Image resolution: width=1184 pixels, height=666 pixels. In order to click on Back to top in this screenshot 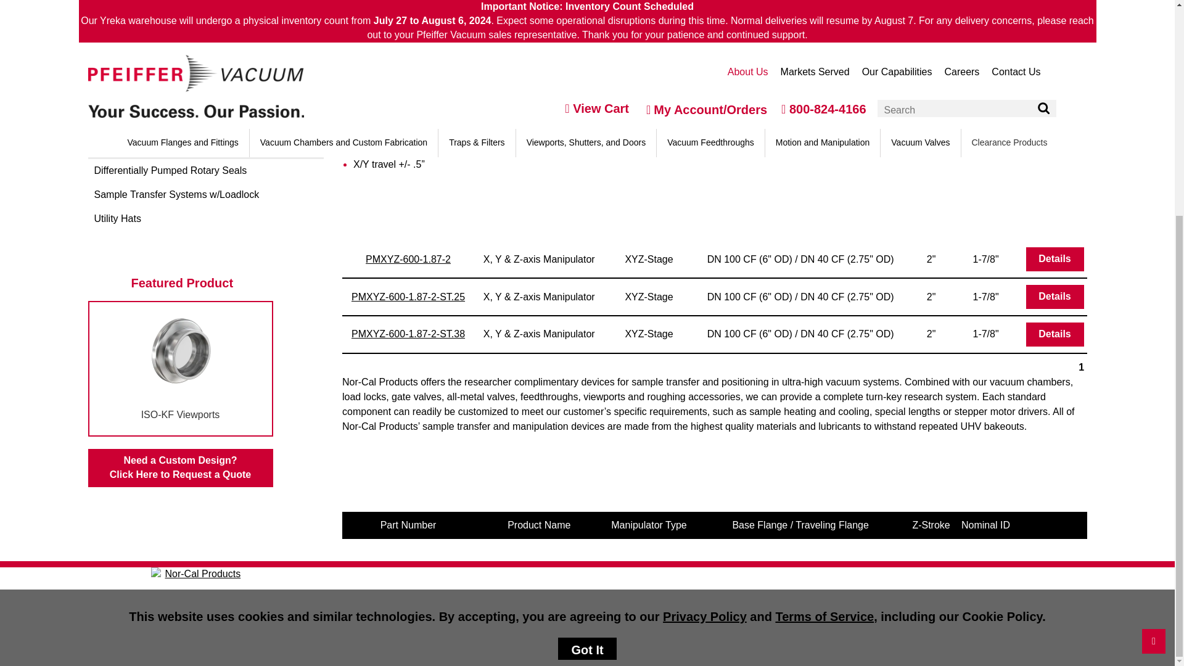, I will do `click(1153, 328)`.